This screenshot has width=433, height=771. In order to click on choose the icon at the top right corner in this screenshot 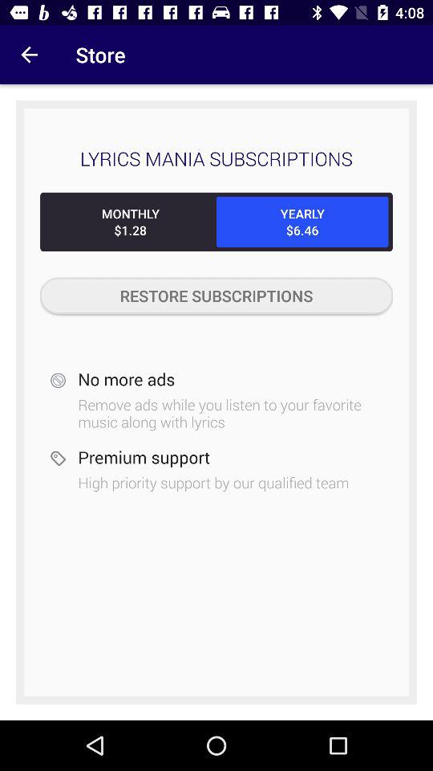, I will do `click(302, 222)`.